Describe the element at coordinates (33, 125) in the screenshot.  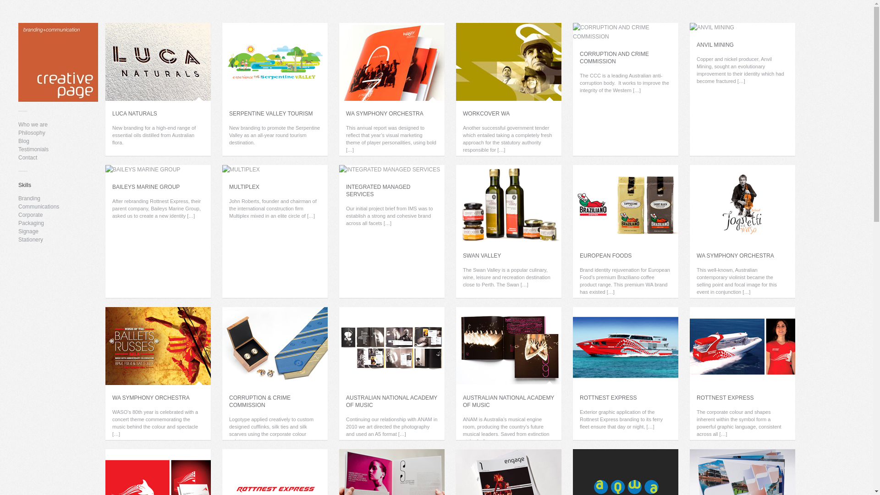
I see `Who we are` at that location.